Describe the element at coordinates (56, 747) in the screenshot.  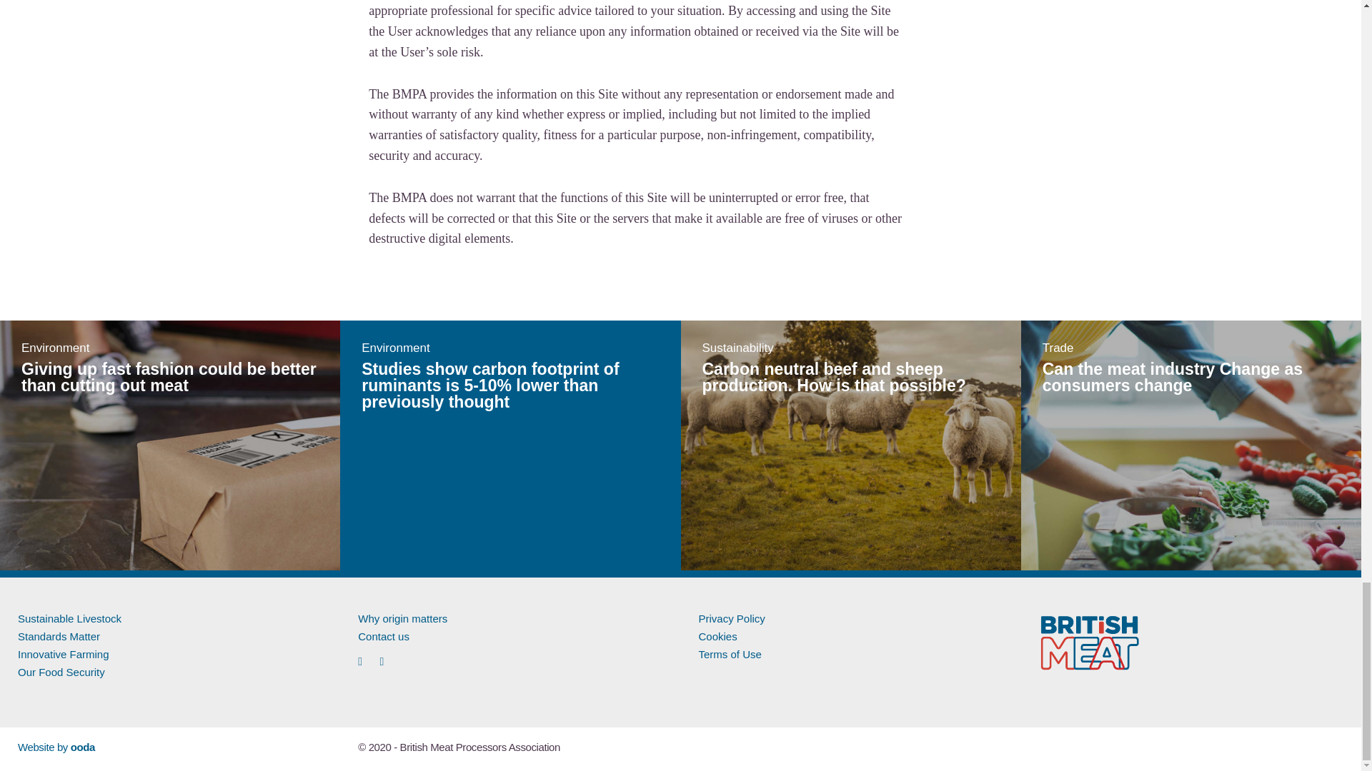
I see `Website by ooda` at that location.